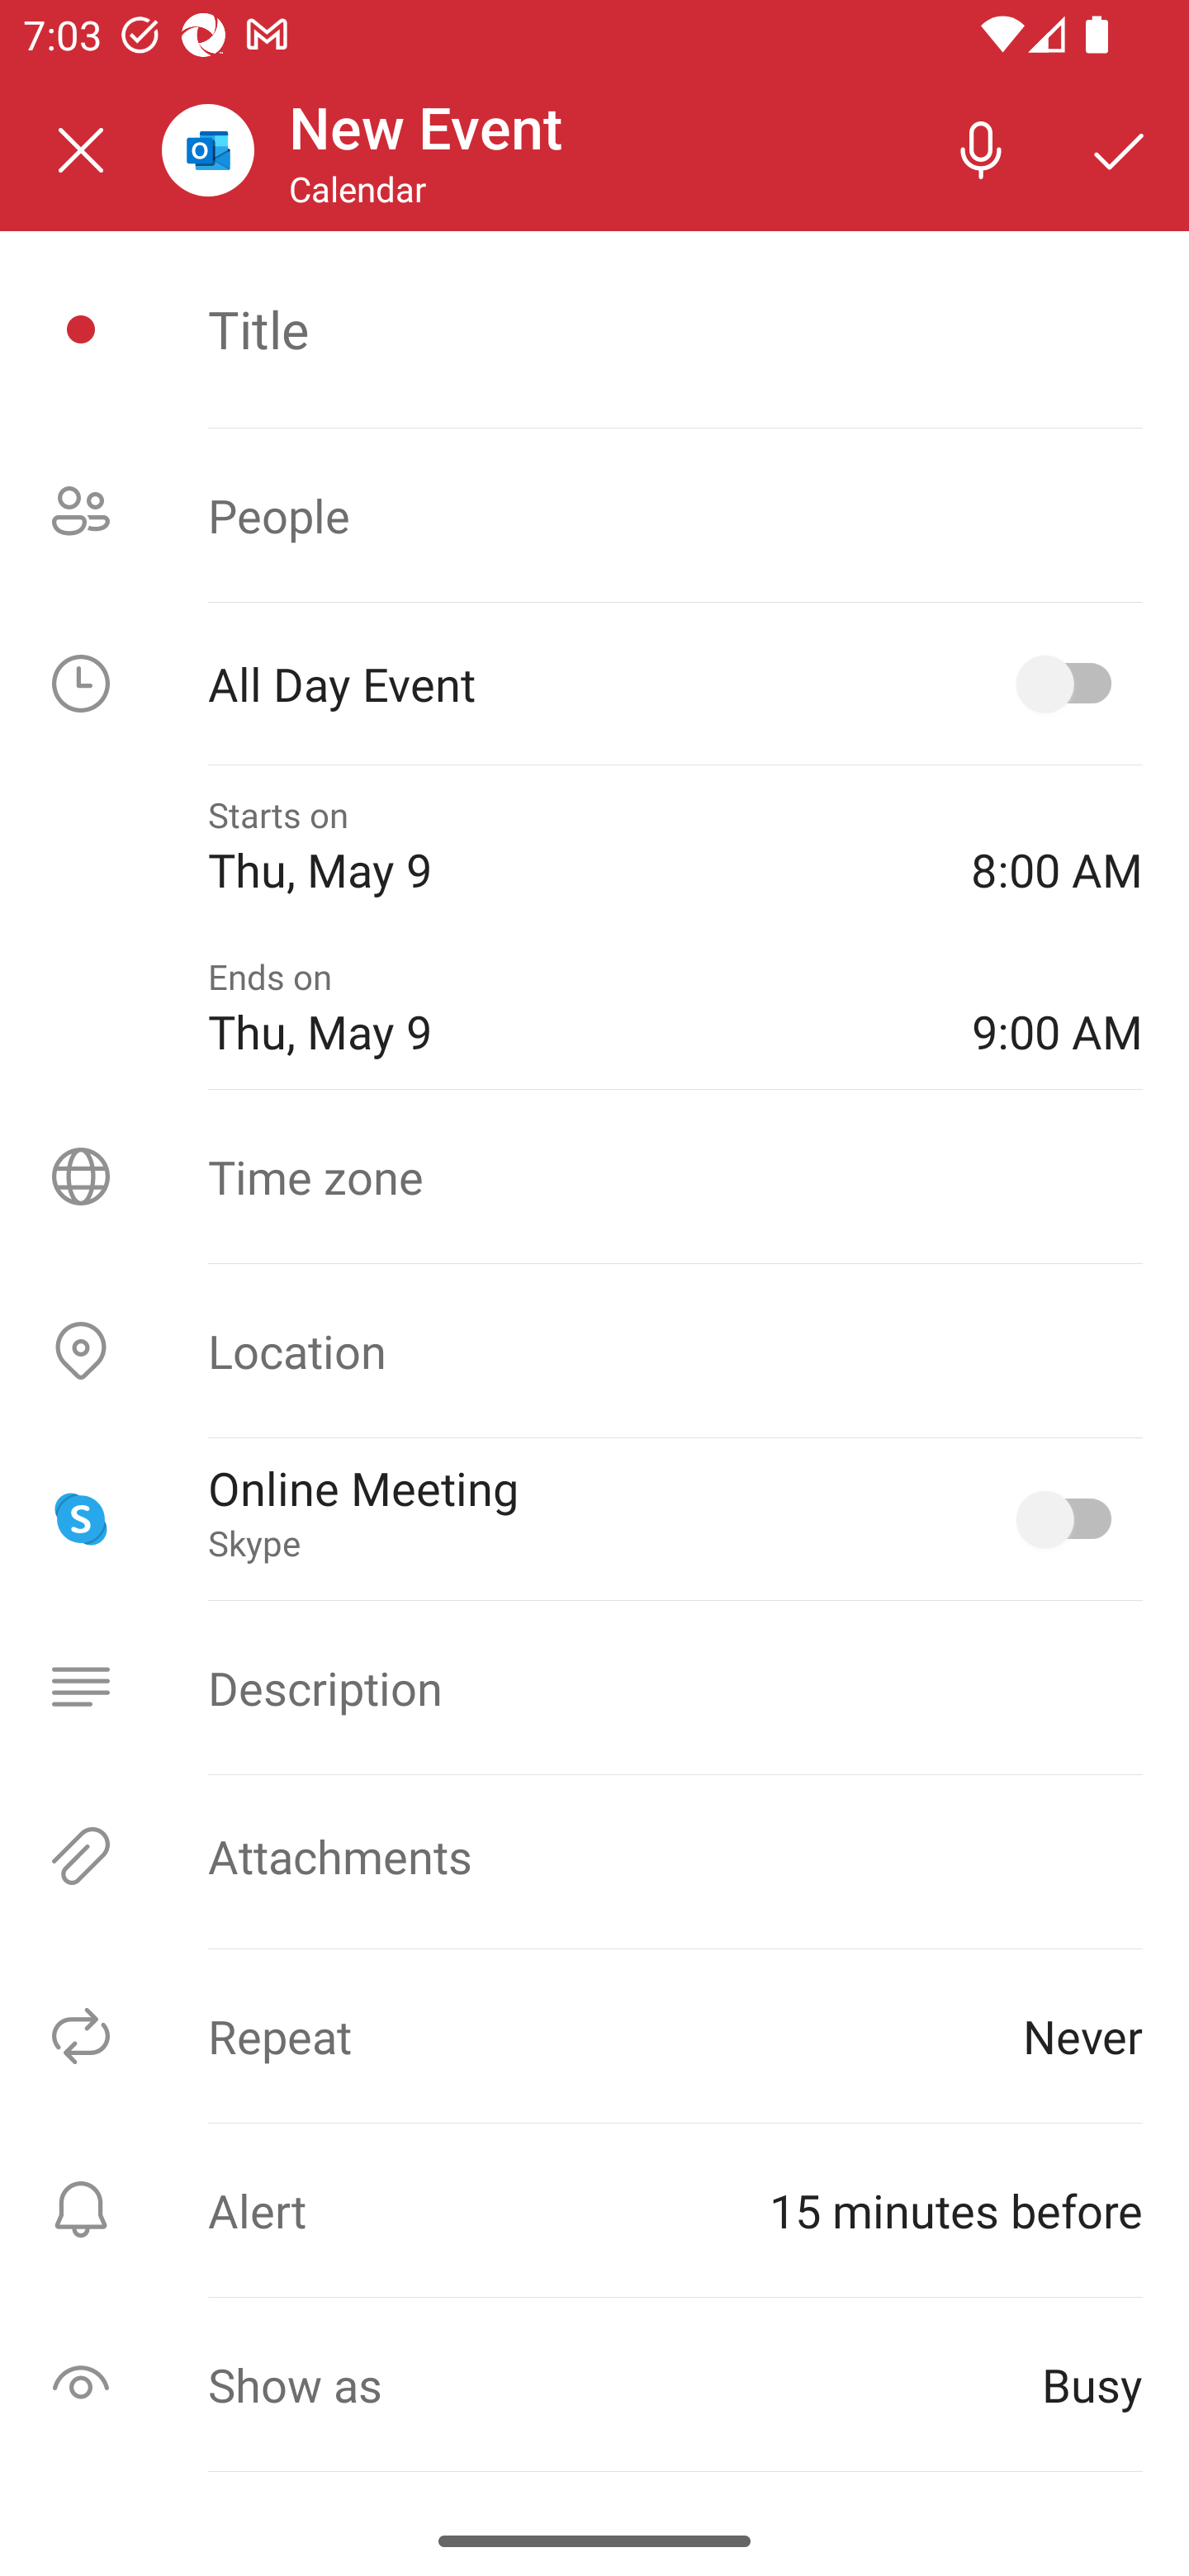 This screenshot has height=2576, width=1189. What do you see at coordinates (594, 1351) in the screenshot?
I see `Location` at bounding box center [594, 1351].